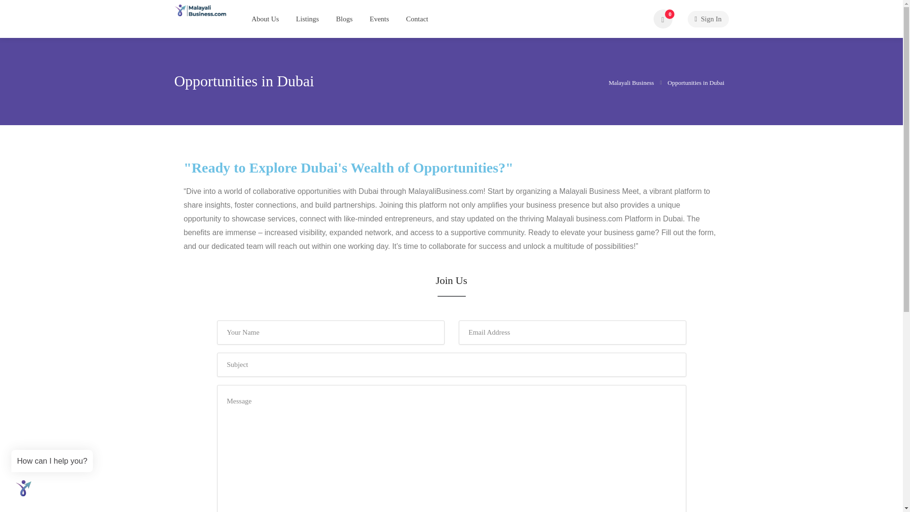 The width and height of the screenshot is (910, 512). What do you see at coordinates (632, 82) in the screenshot?
I see `Malayali Business` at bounding box center [632, 82].